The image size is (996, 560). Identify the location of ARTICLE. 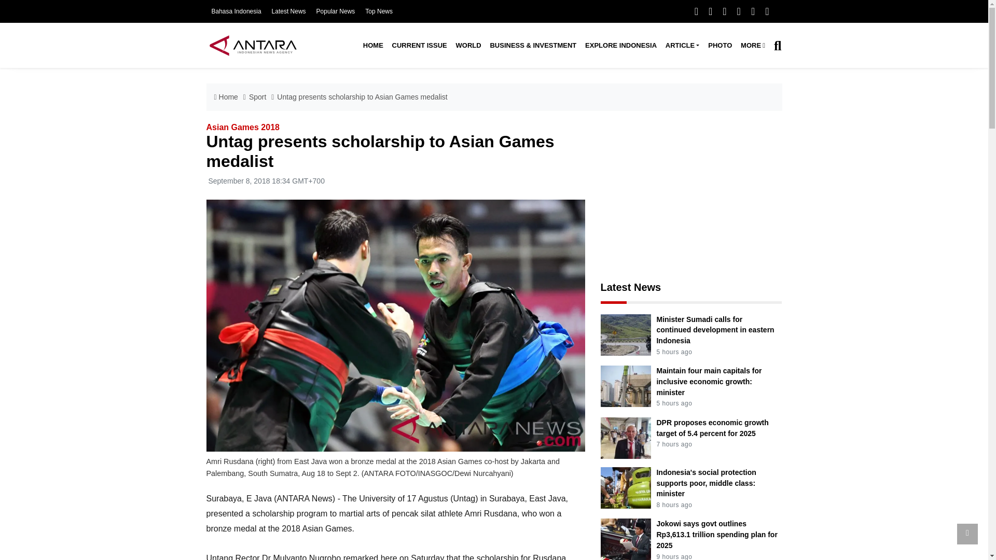
(682, 46).